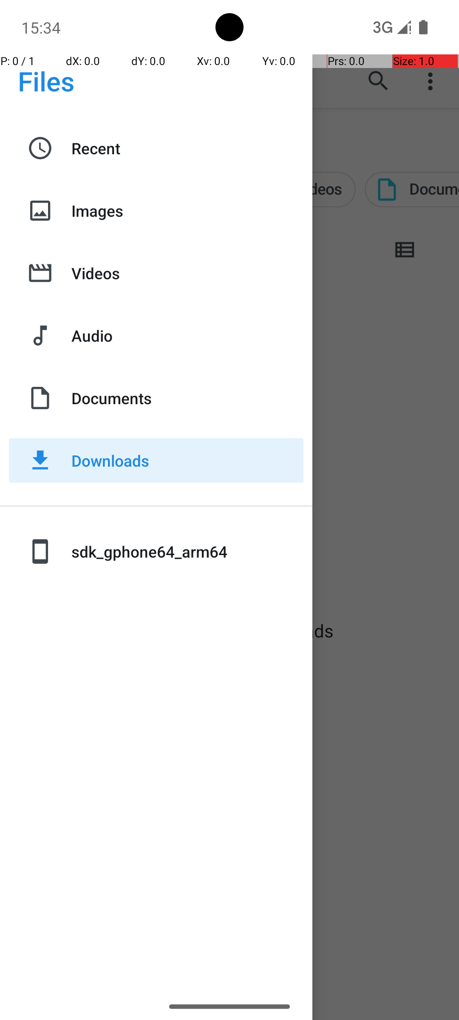 Image resolution: width=459 pixels, height=1020 pixels. Describe the element at coordinates (187, 273) in the screenshot. I see `Videos` at that location.